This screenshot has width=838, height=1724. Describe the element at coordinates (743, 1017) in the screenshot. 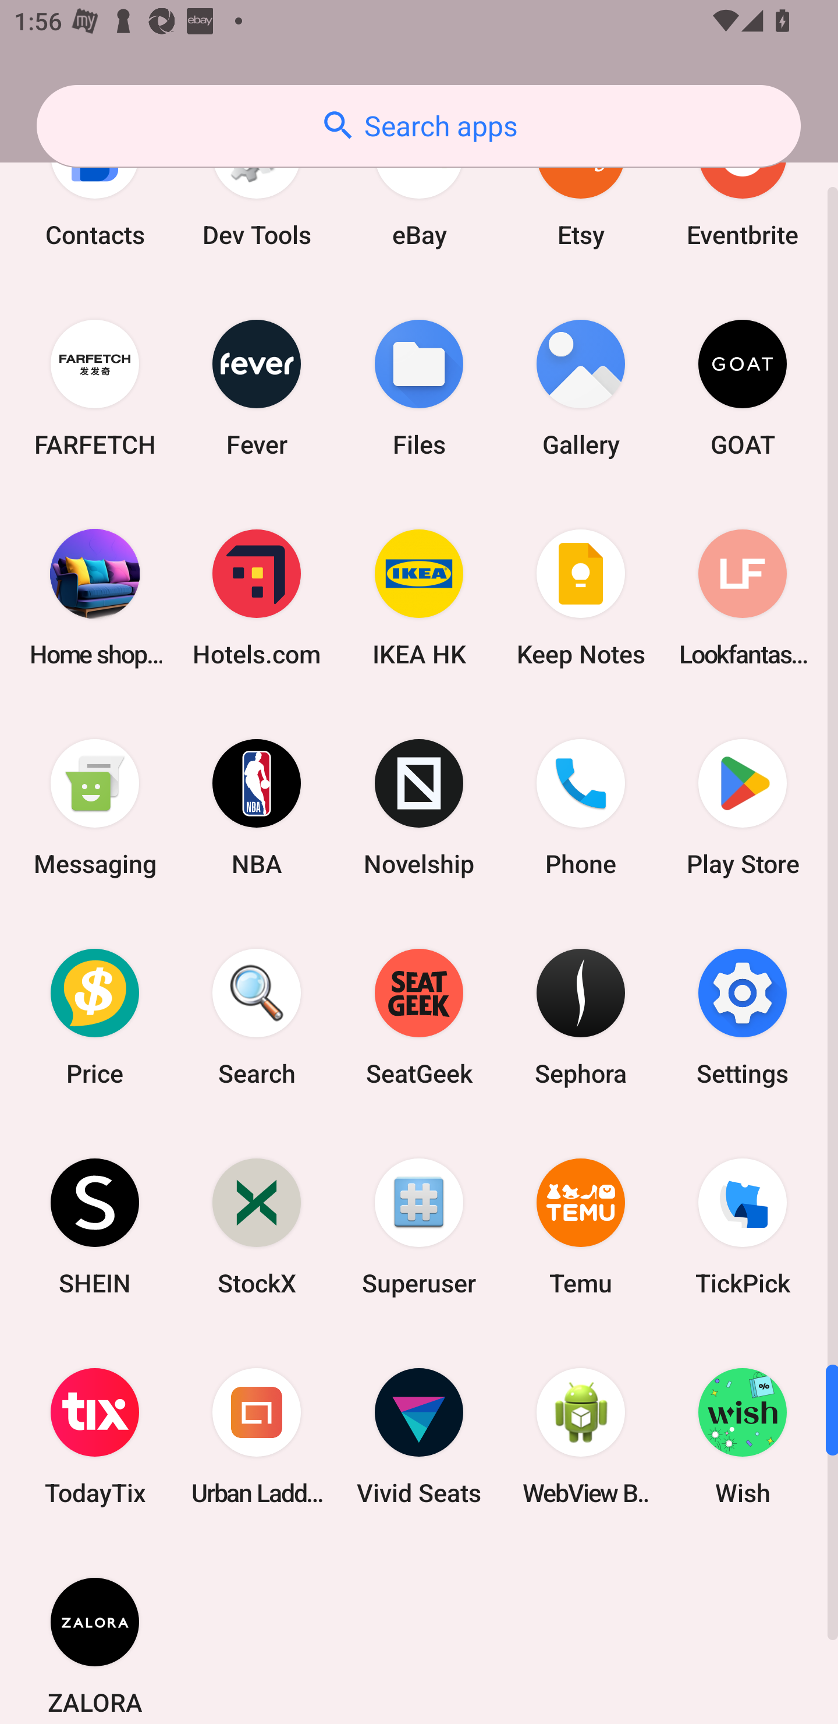

I see `Settings` at that location.